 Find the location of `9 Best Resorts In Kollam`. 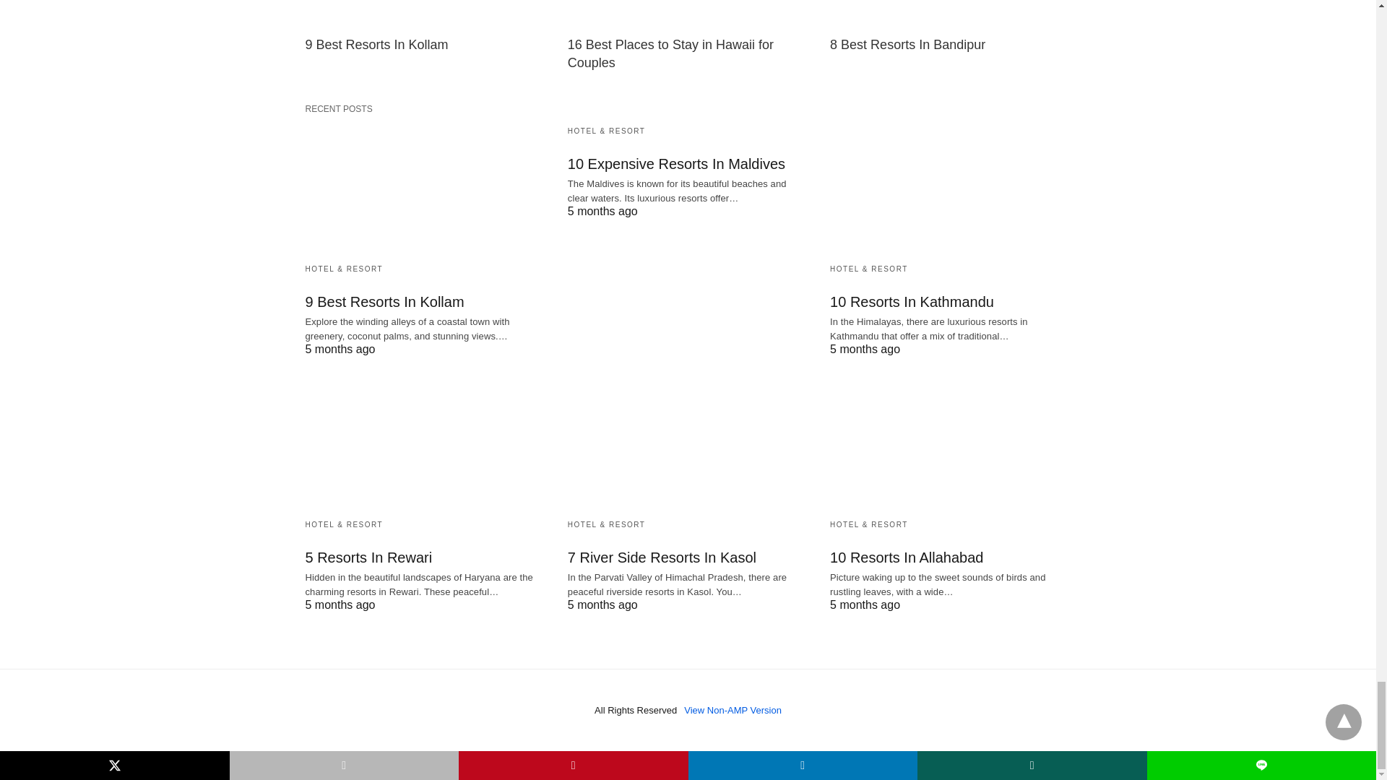

9 Best Resorts In Kollam is located at coordinates (376, 45).